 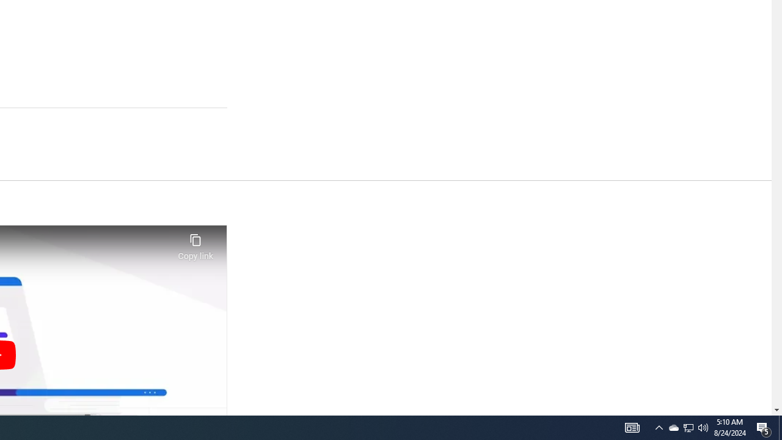 I want to click on Copy link, so click(x=195, y=243).